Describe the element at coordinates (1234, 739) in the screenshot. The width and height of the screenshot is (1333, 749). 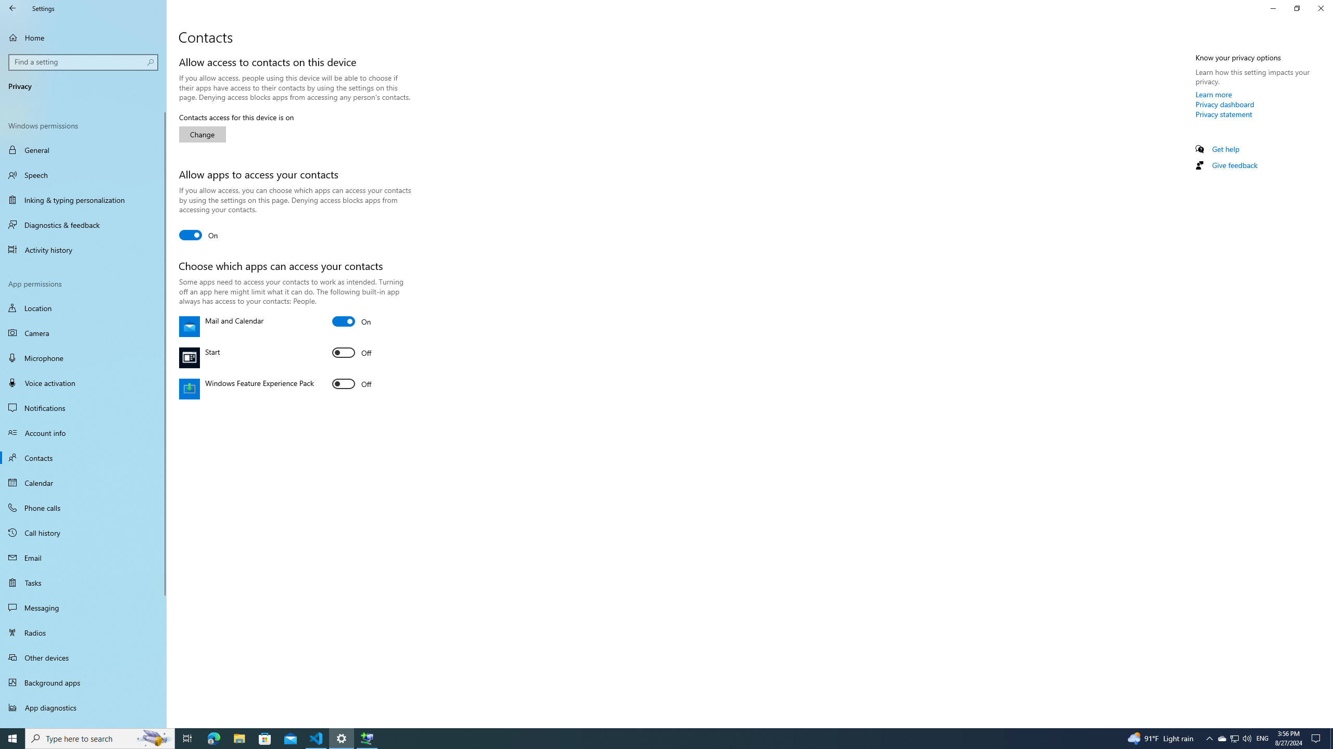
I see `Camera` at that location.